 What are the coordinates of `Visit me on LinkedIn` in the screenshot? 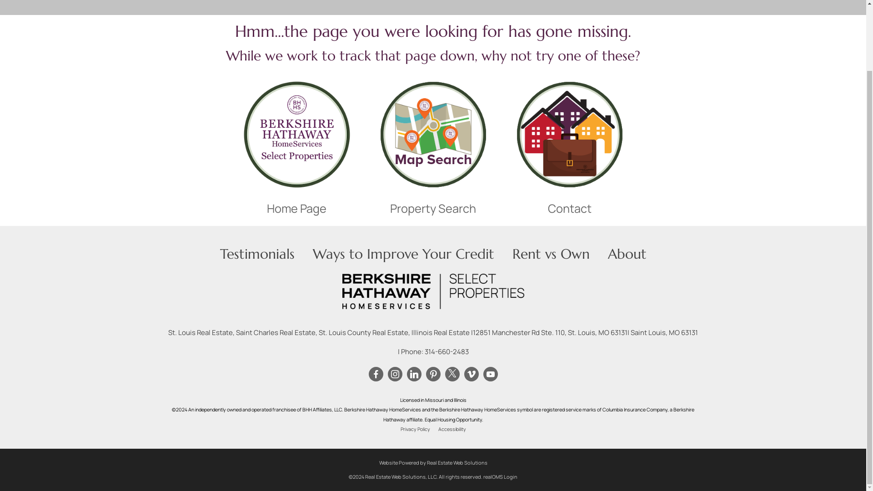 It's located at (414, 374).